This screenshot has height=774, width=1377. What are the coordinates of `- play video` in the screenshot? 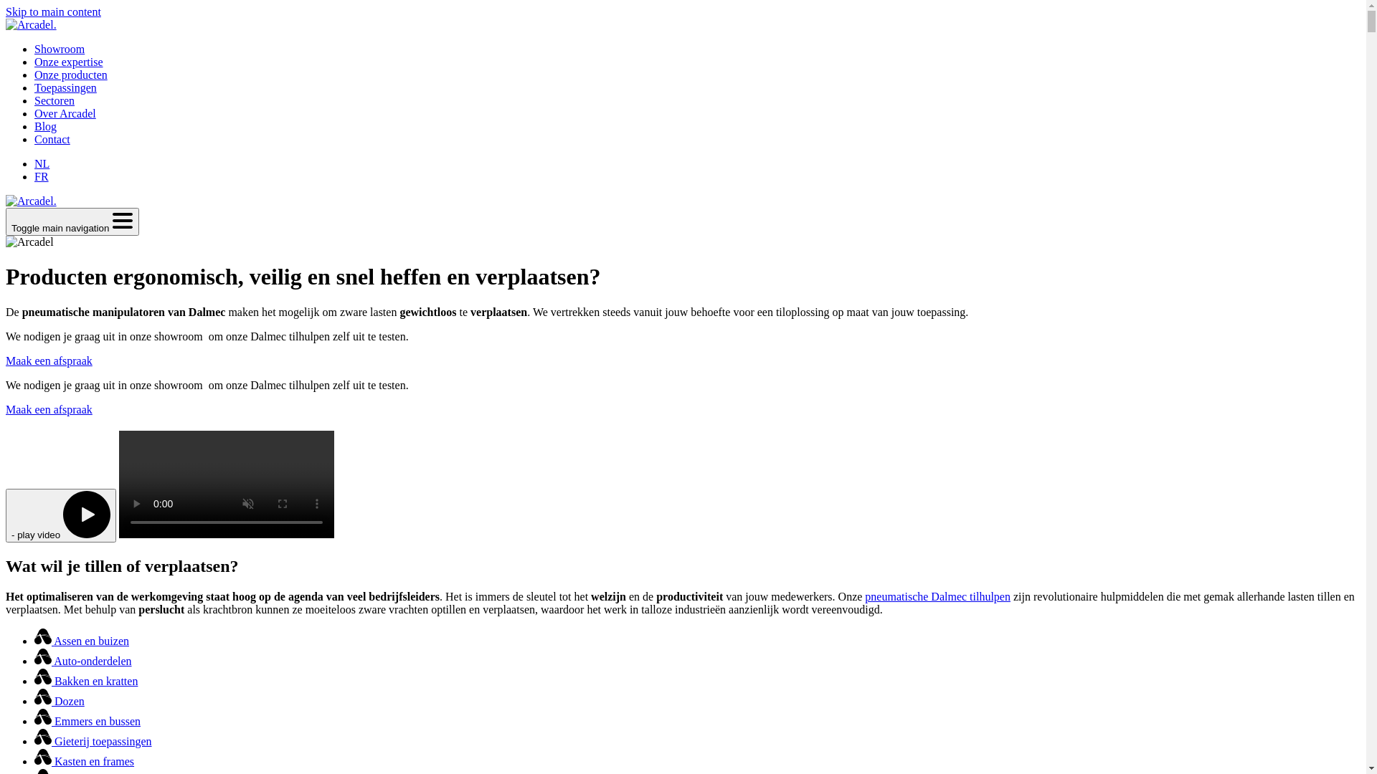 It's located at (61, 516).